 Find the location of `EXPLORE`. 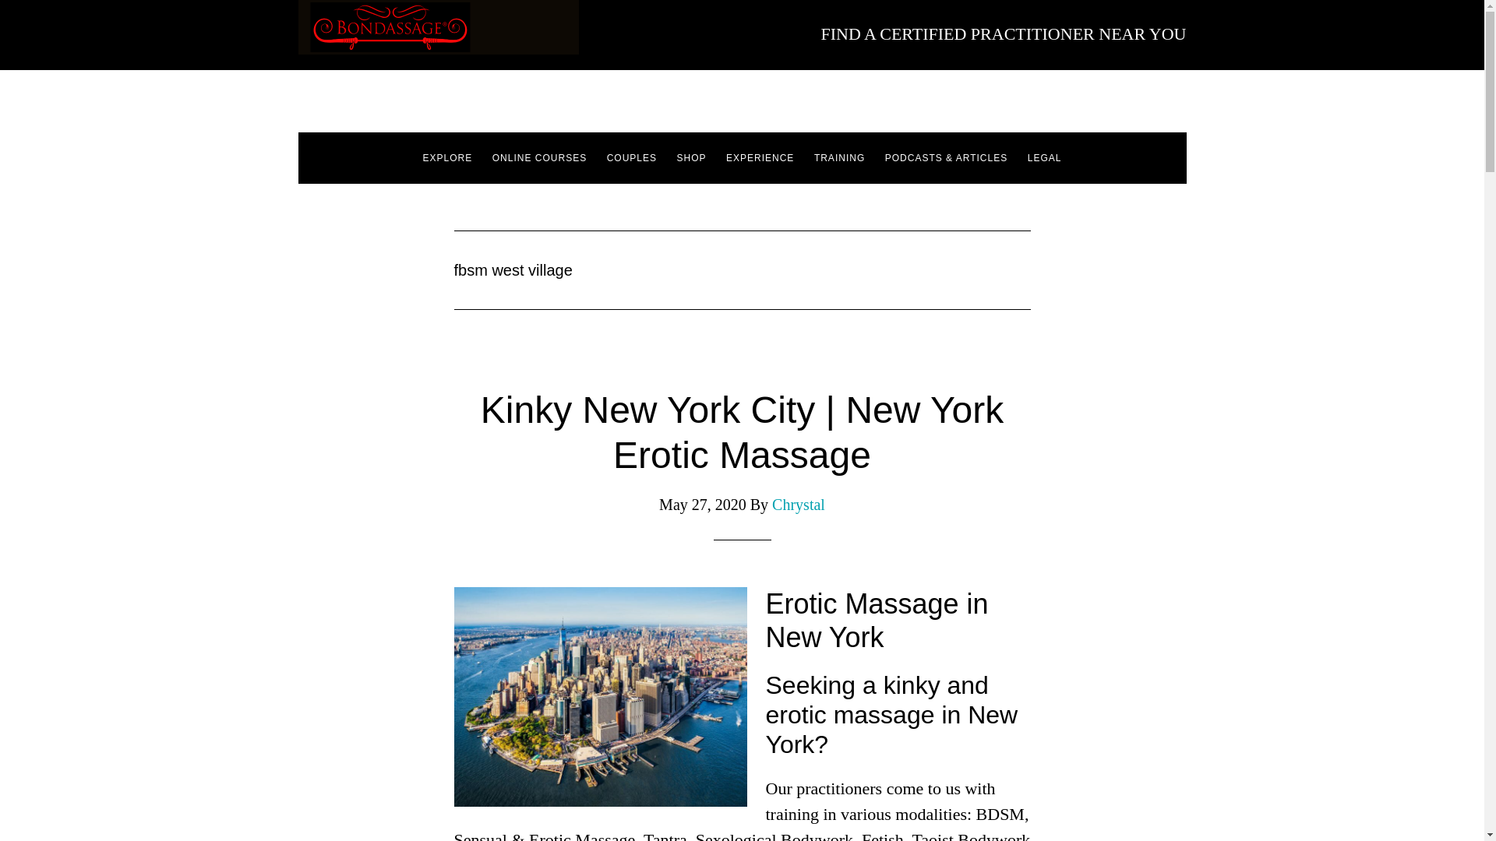

EXPLORE is located at coordinates (447, 157).